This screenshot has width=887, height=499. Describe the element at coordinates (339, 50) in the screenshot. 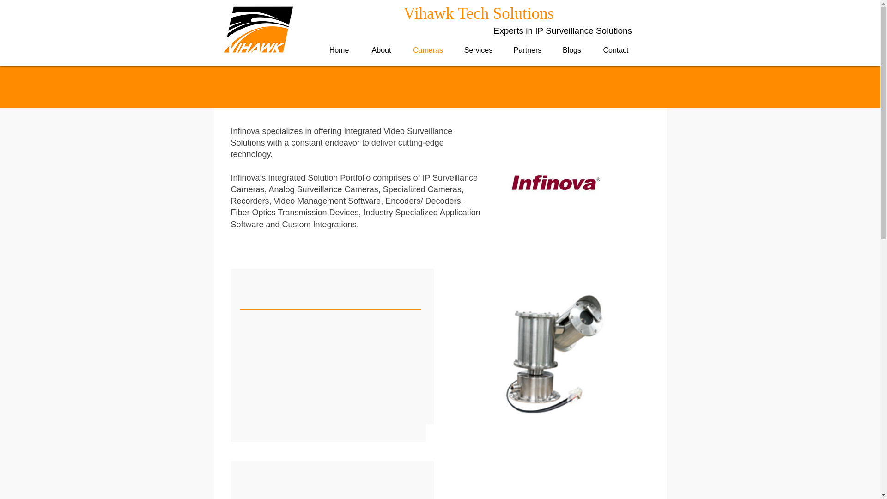

I see `Home` at that location.